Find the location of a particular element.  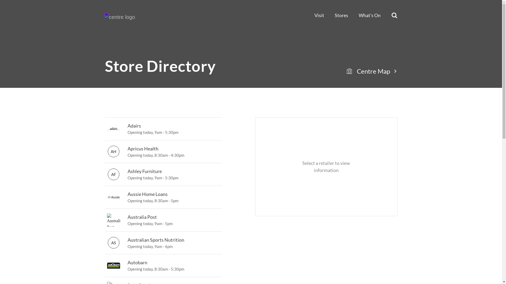

Stores is located at coordinates (342, 16).